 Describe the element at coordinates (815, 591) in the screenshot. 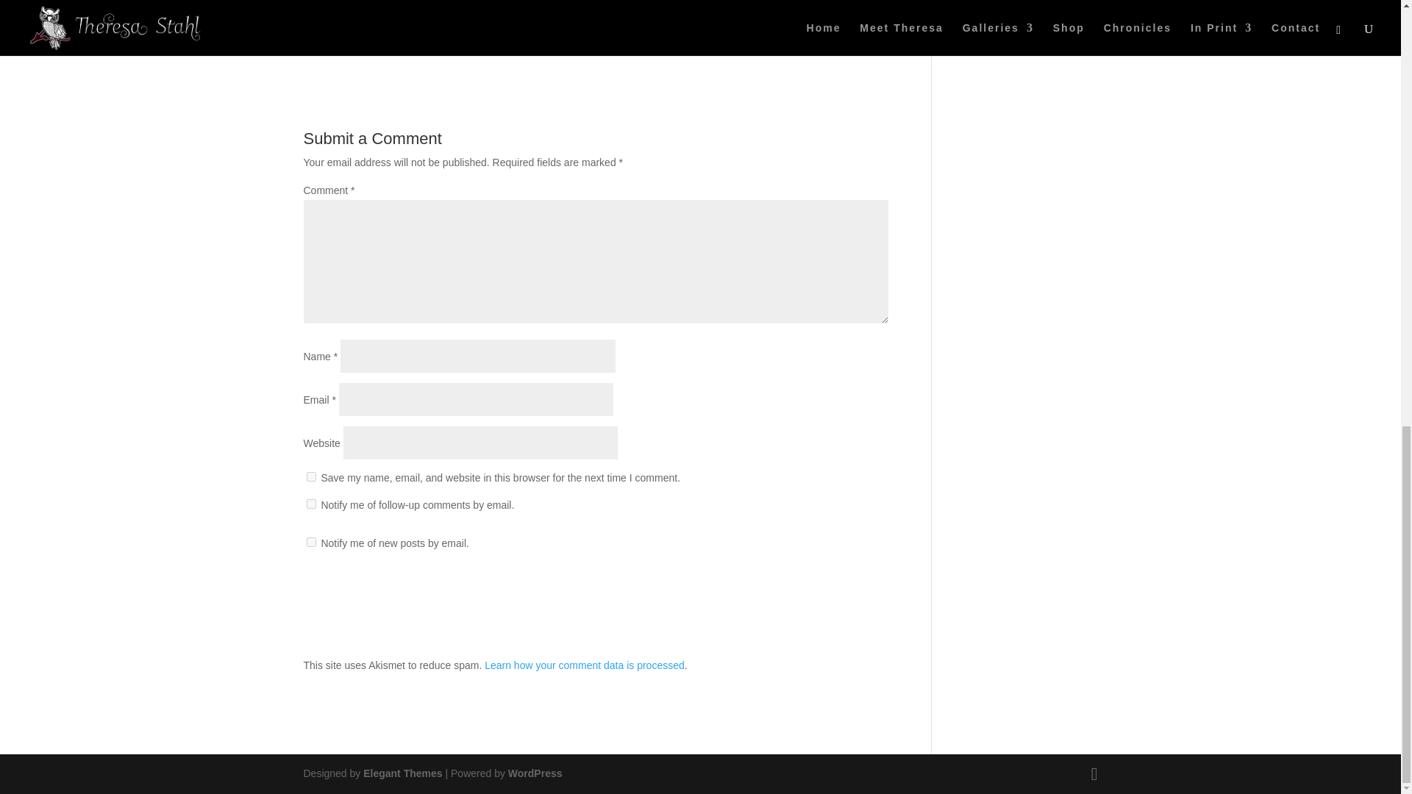

I see `Submit Comment` at that location.